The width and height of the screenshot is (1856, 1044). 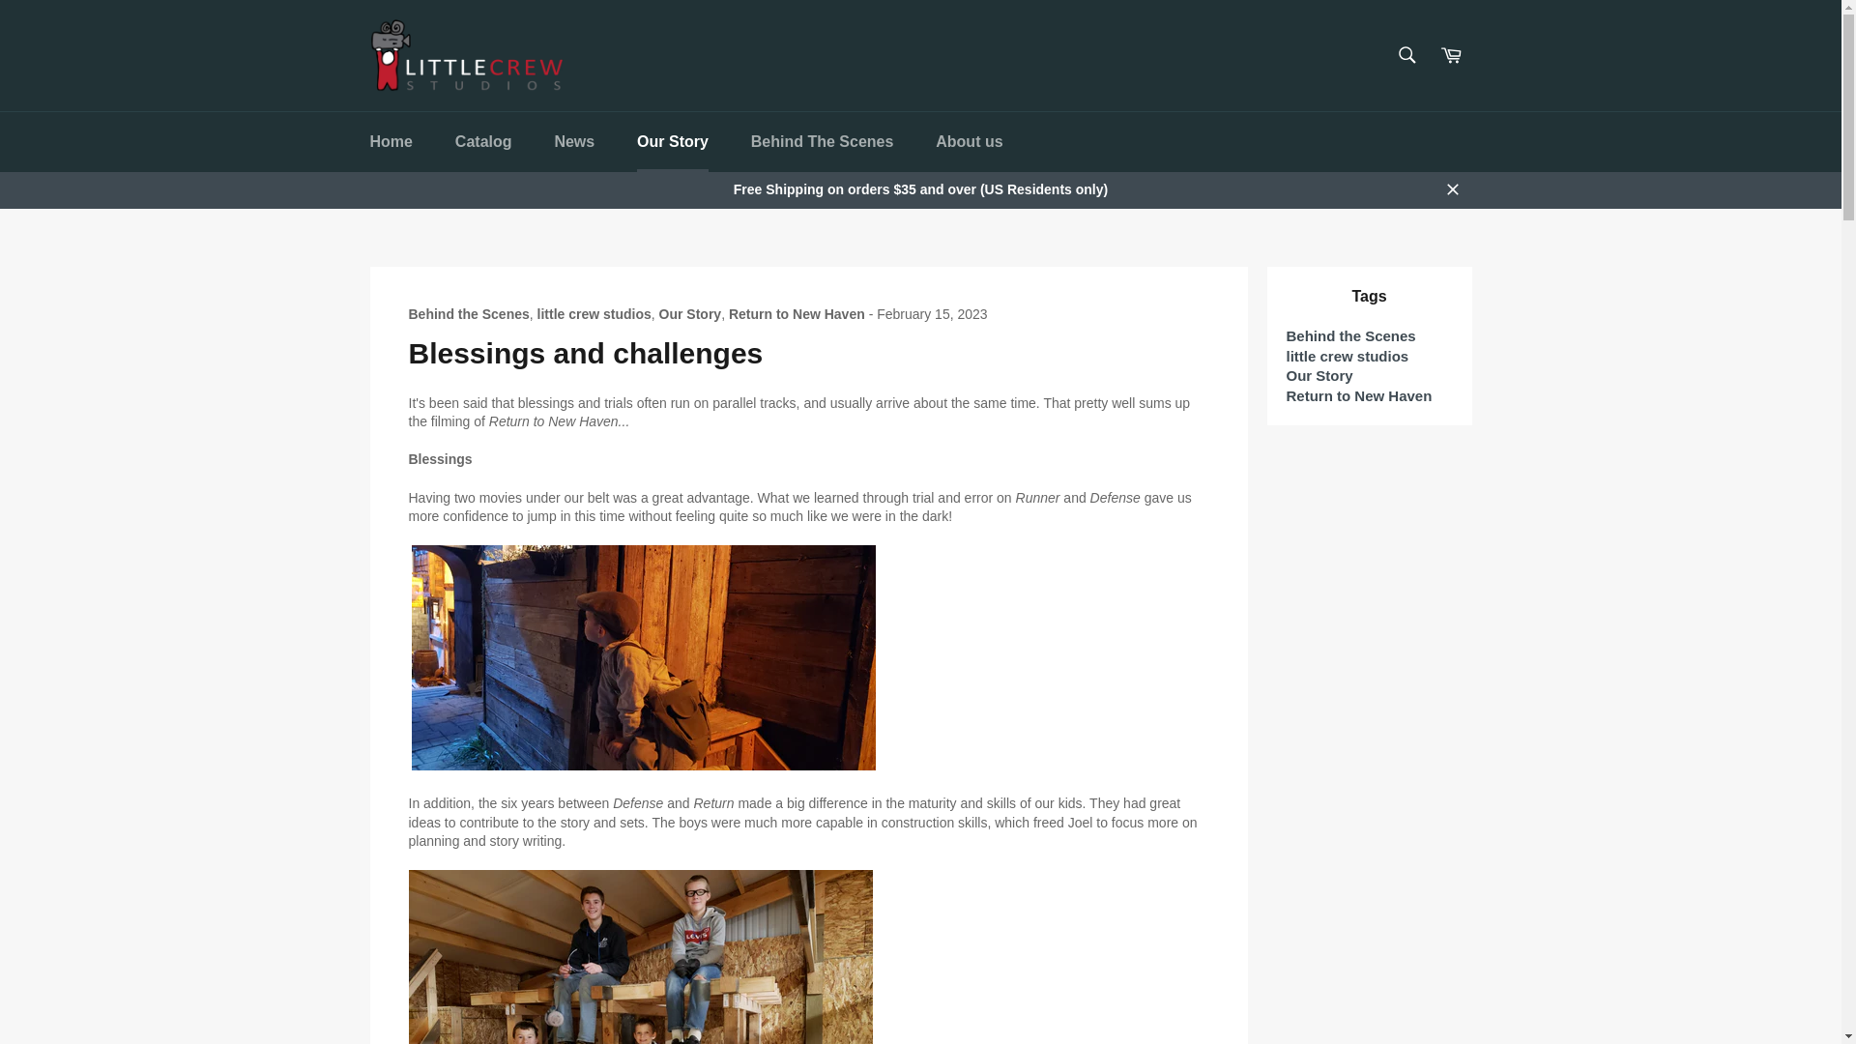 I want to click on Show articles tagged Our Story, so click(x=1319, y=375).